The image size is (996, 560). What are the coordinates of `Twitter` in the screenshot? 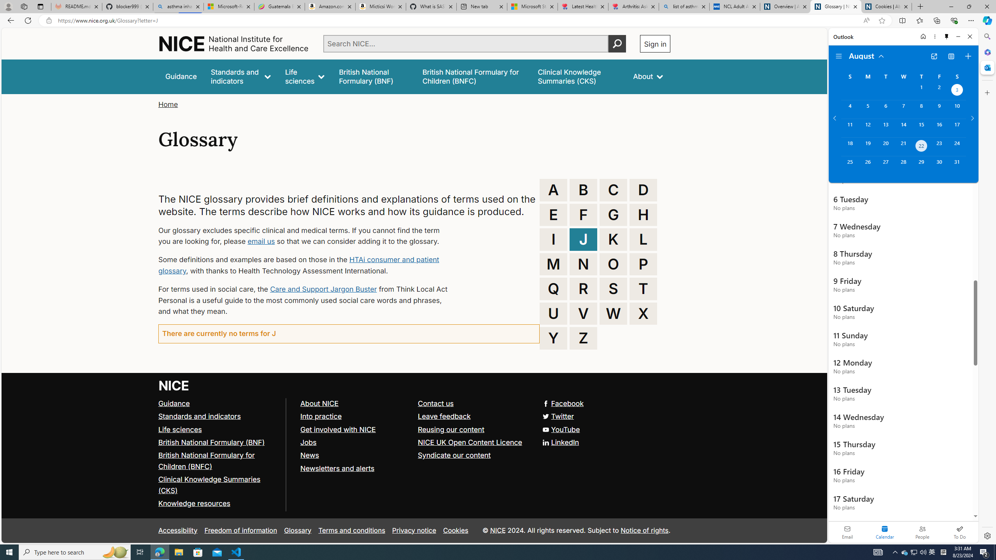 It's located at (414, 417).